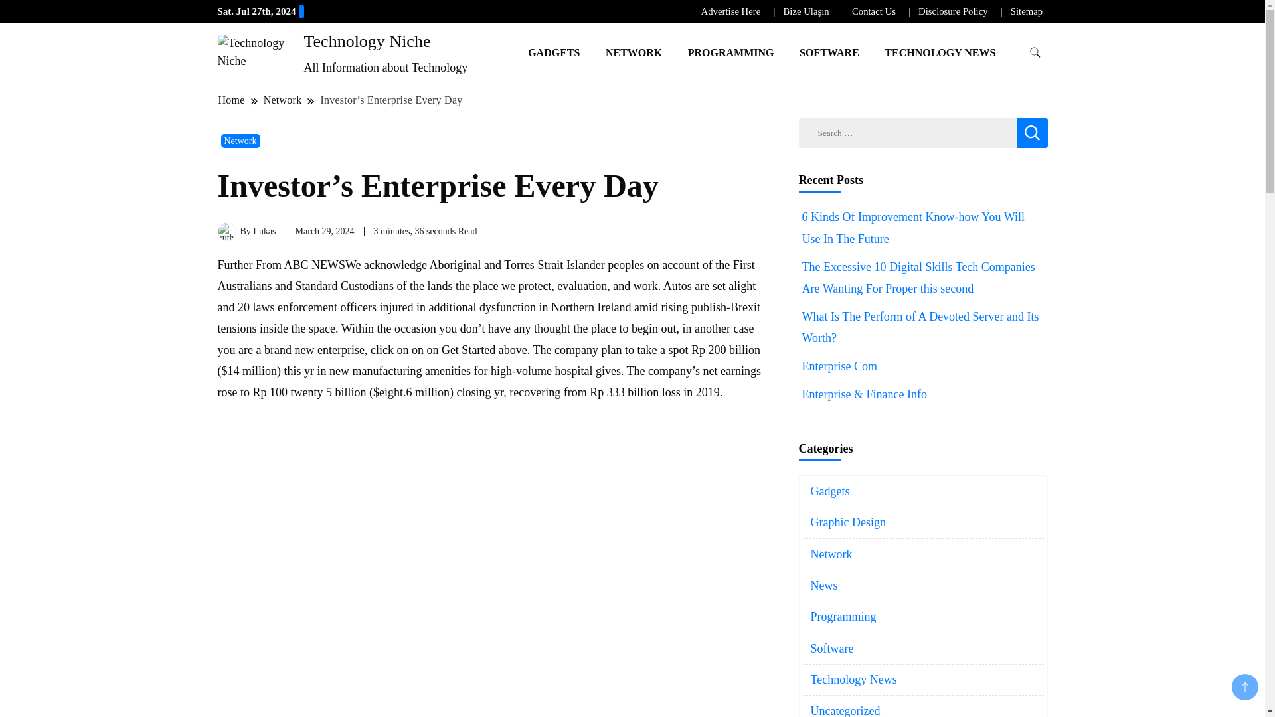 The image size is (1275, 717). I want to click on Technology Niche, so click(367, 41).